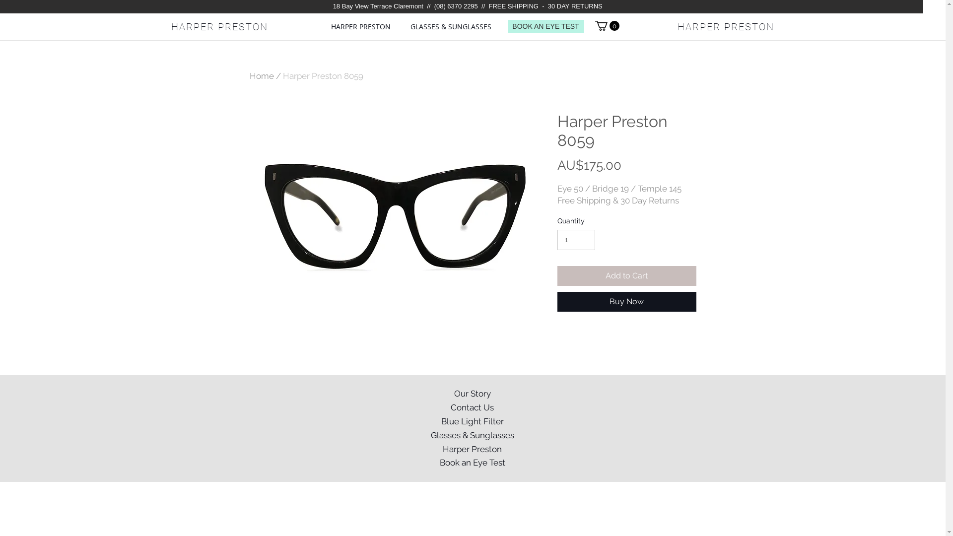 The width and height of the screenshot is (953, 536). What do you see at coordinates (219, 27) in the screenshot?
I see `HARPER PRESTON` at bounding box center [219, 27].